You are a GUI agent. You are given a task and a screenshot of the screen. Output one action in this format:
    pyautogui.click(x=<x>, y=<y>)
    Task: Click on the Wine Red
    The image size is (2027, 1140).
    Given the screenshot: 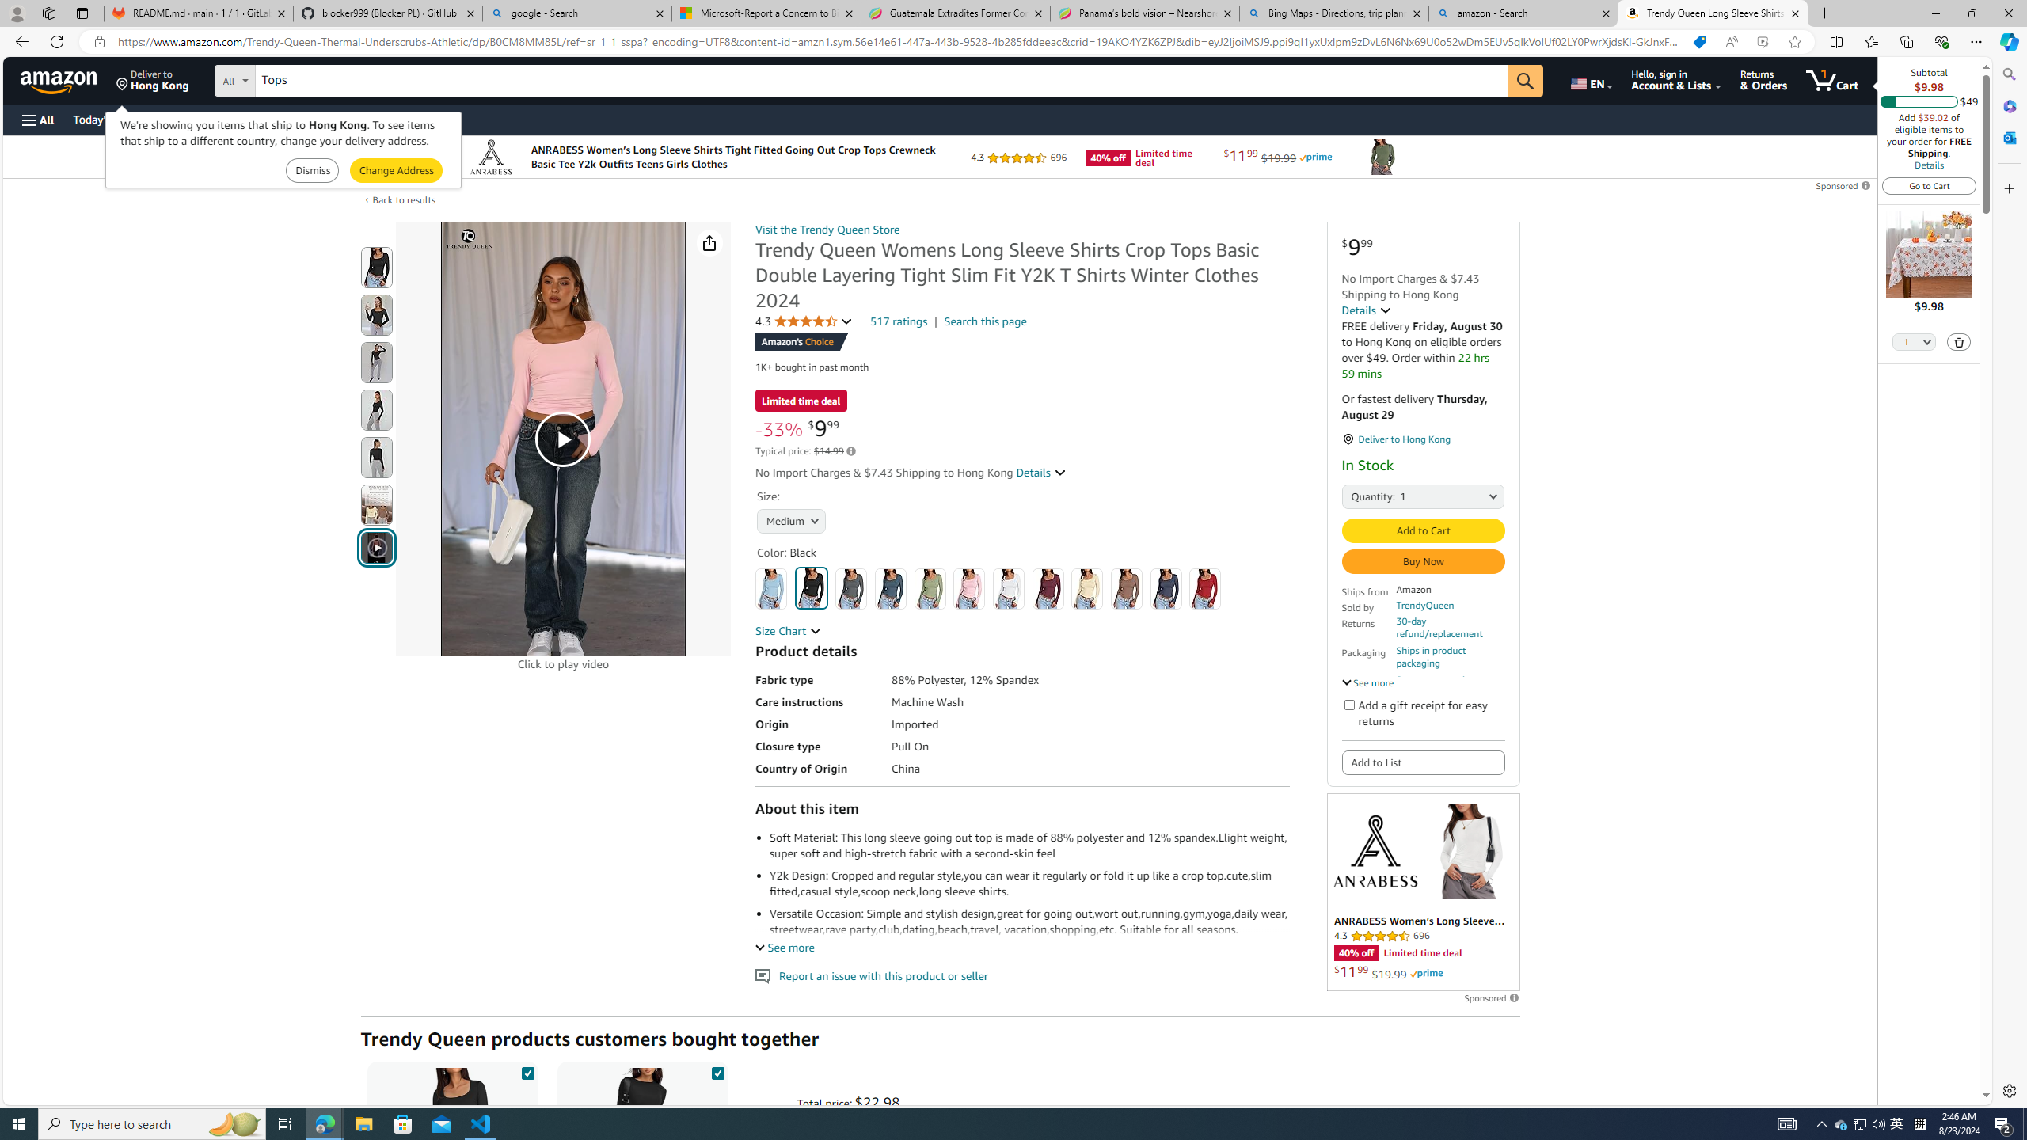 What is the action you would take?
    pyautogui.click(x=1048, y=588)
    